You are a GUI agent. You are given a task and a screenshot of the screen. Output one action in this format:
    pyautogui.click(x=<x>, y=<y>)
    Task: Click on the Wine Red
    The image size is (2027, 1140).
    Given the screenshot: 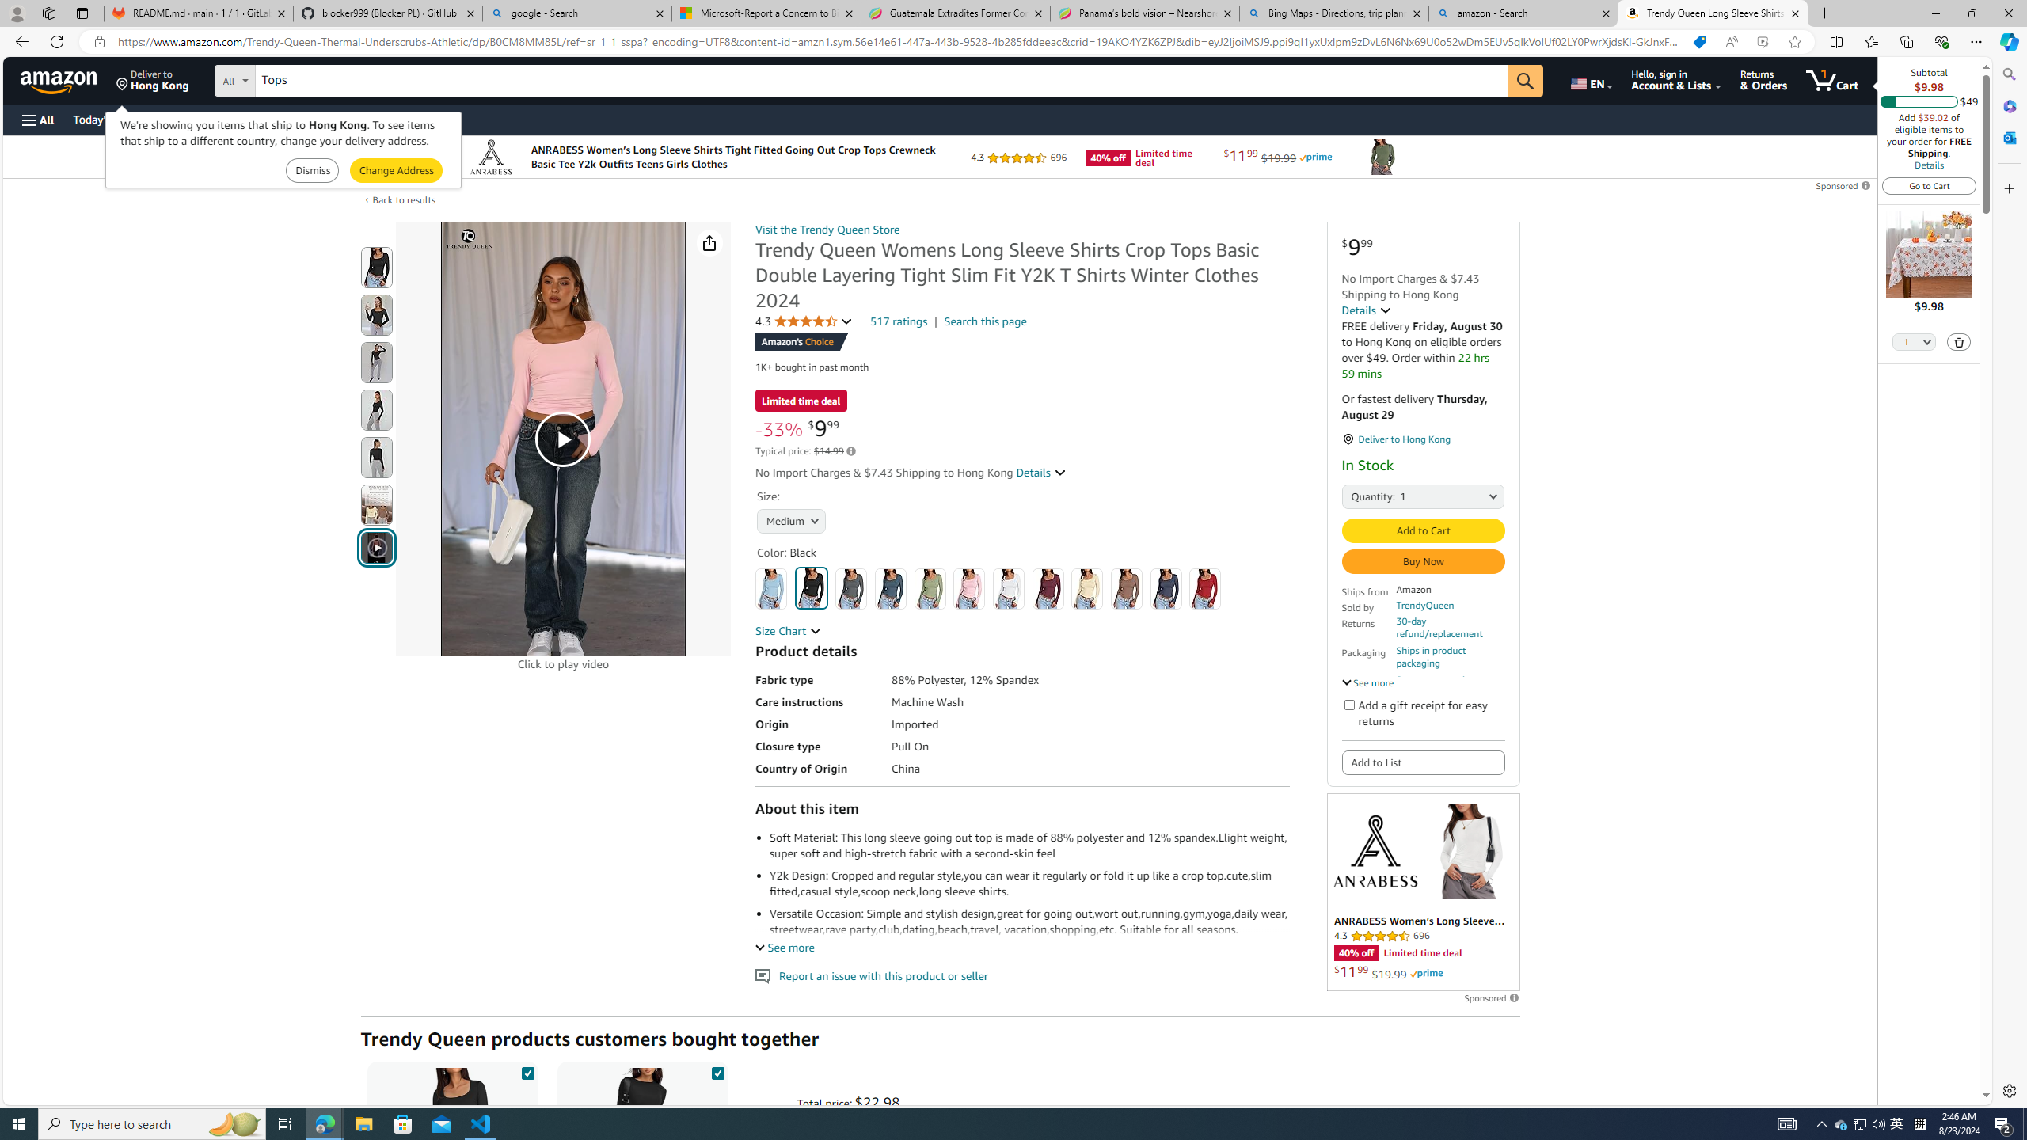 What is the action you would take?
    pyautogui.click(x=1048, y=588)
    